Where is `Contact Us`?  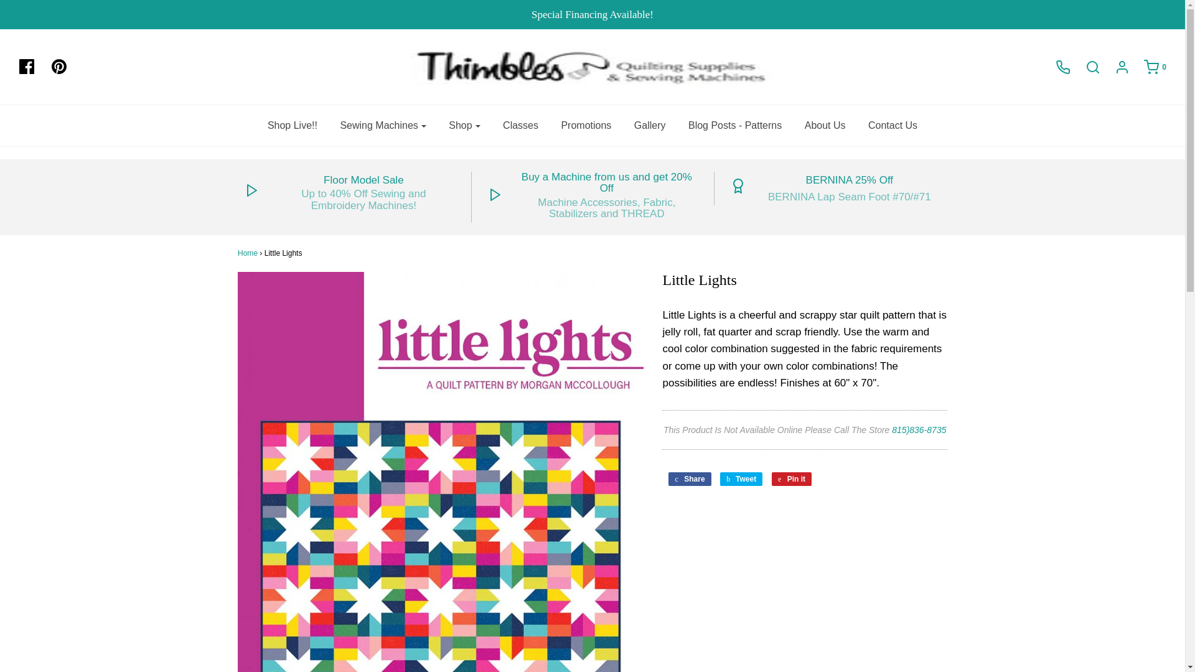 Contact Us is located at coordinates (893, 126).